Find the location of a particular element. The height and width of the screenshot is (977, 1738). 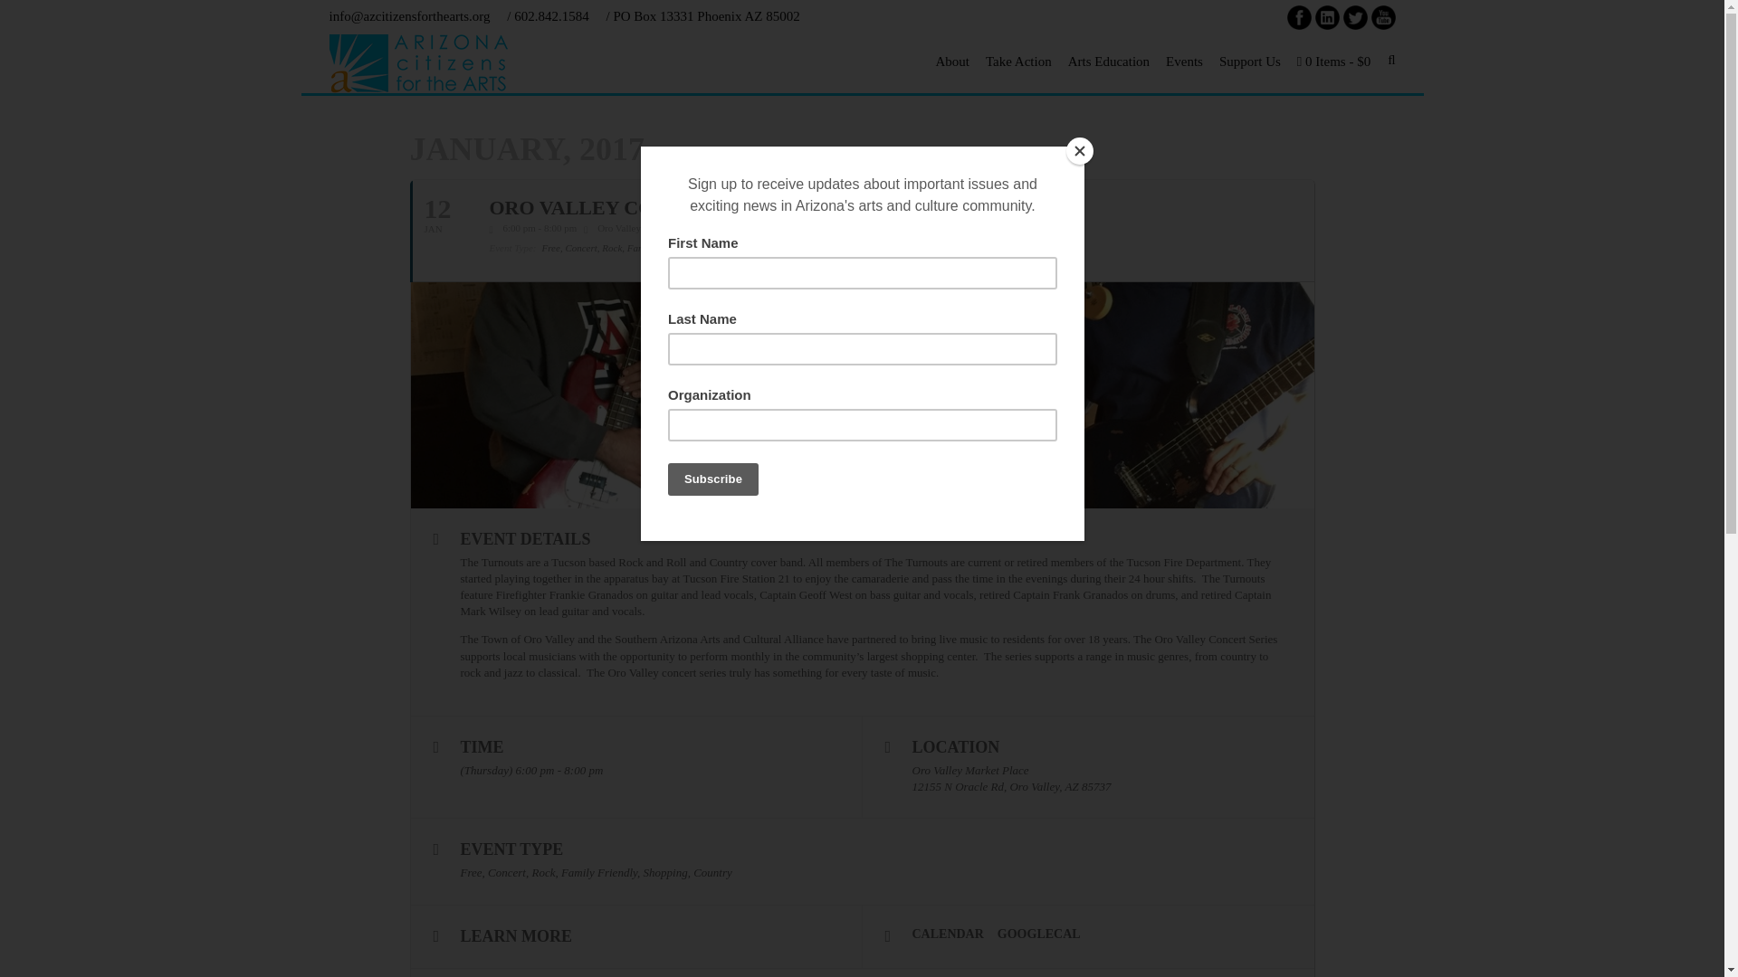

About is located at coordinates (951, 62).